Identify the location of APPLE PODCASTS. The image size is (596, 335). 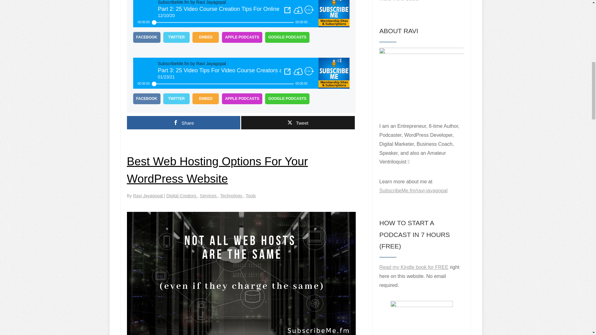
(242, 99).